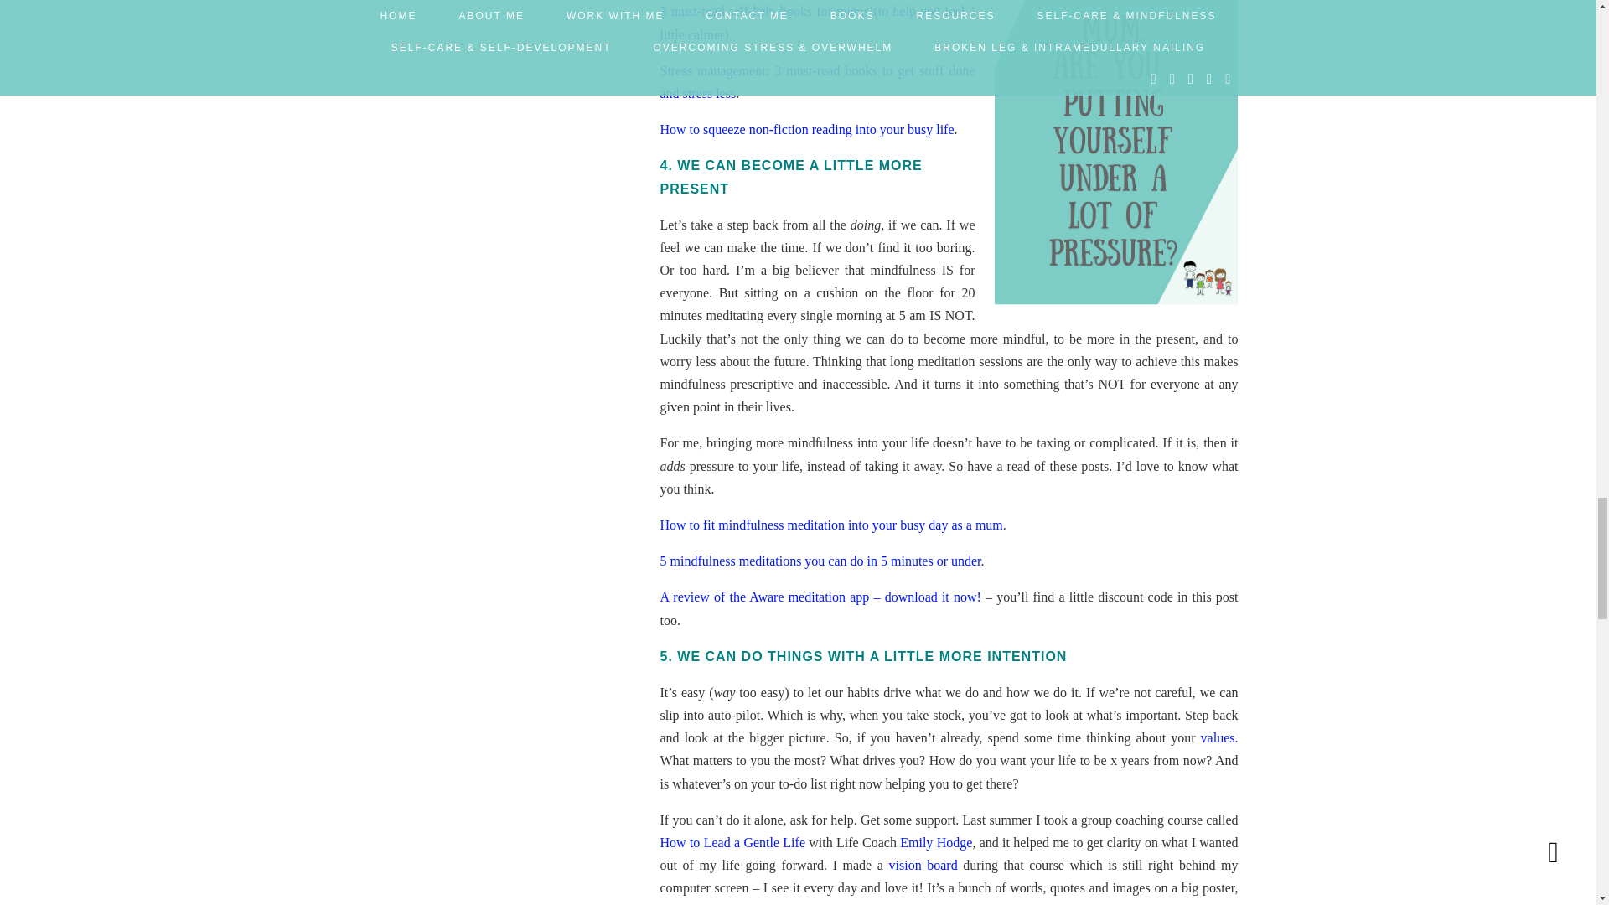  What do you see at coordinates (806, 129) in the screenshot?
I see `How to squeeze non-fiction reading into your busy life` at bounding box center [806, 129].